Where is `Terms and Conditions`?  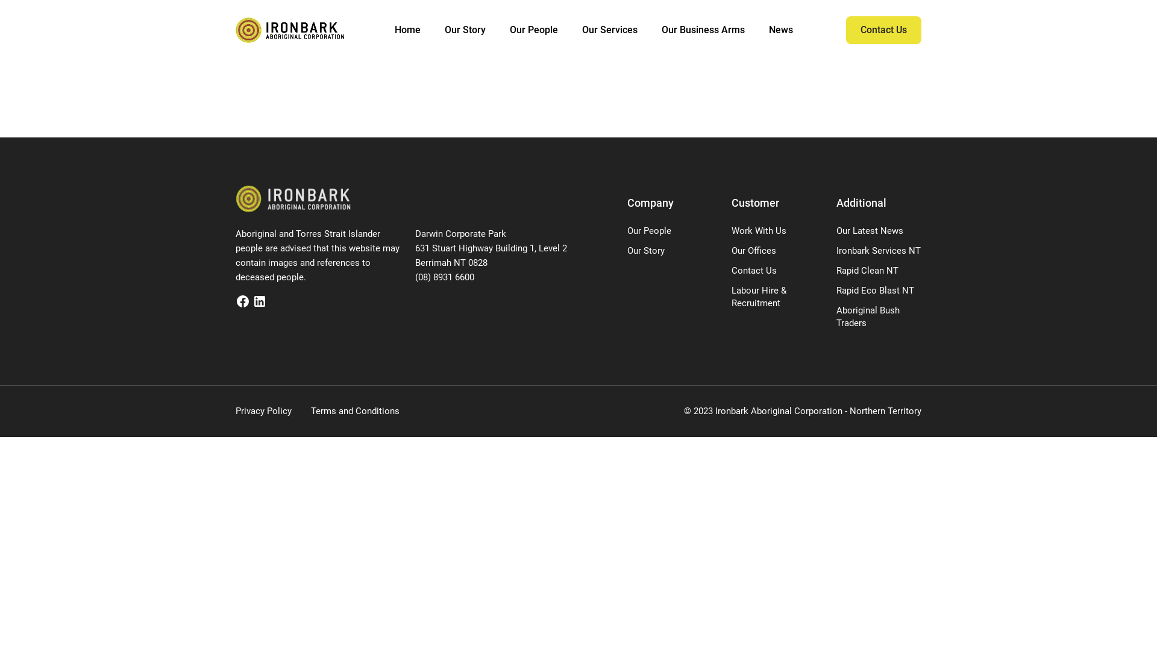 Terms and Conditions is located at coordinates (356, 411).